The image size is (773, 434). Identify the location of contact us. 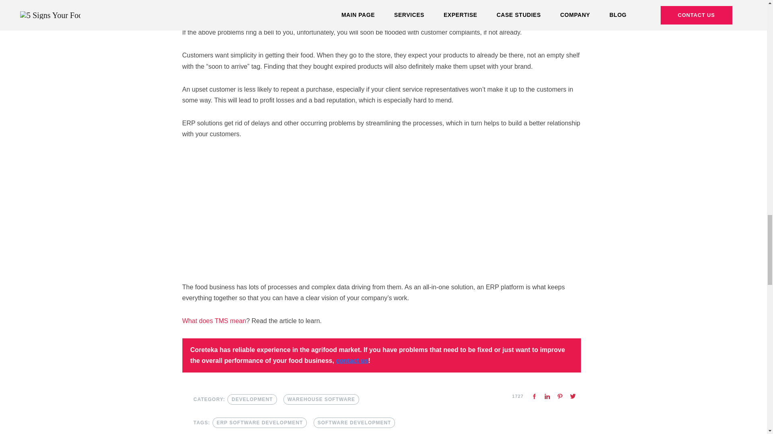
(351, 360).